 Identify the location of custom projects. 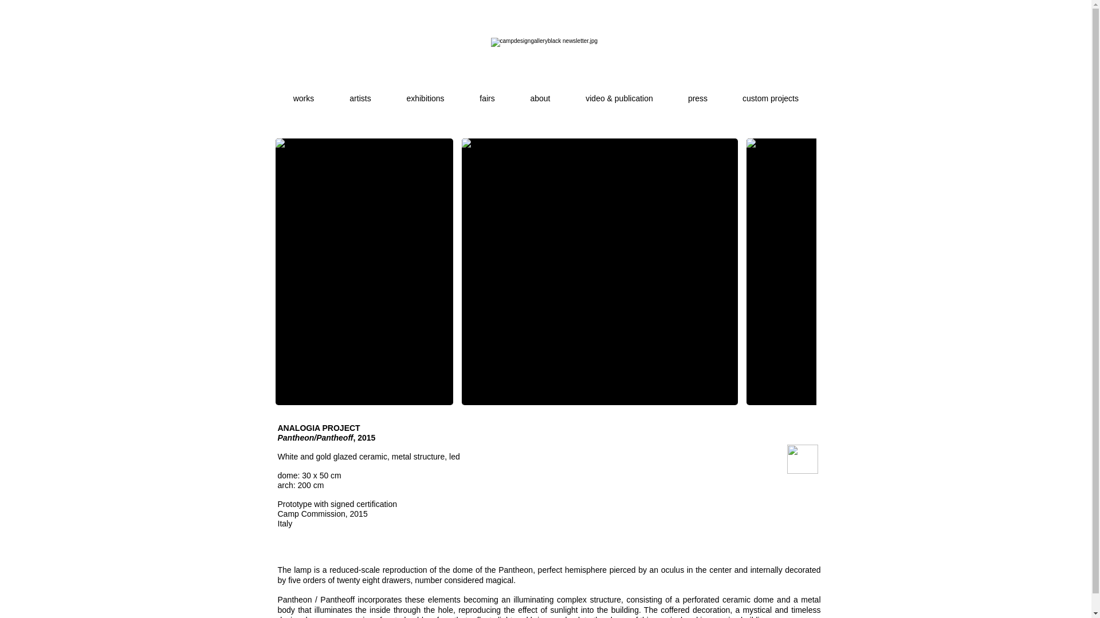
(770, 93).